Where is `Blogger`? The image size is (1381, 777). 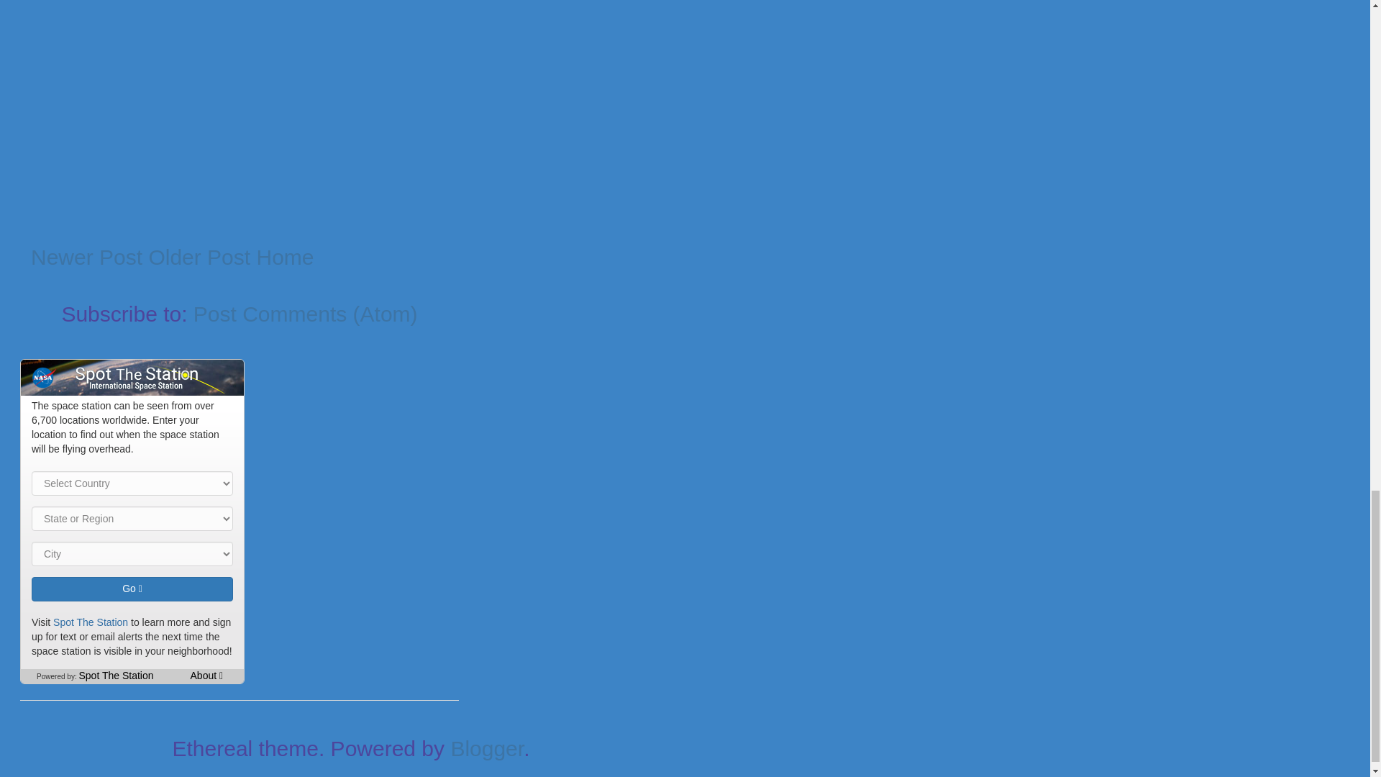 Blogger is located at coordinates (486, 748).